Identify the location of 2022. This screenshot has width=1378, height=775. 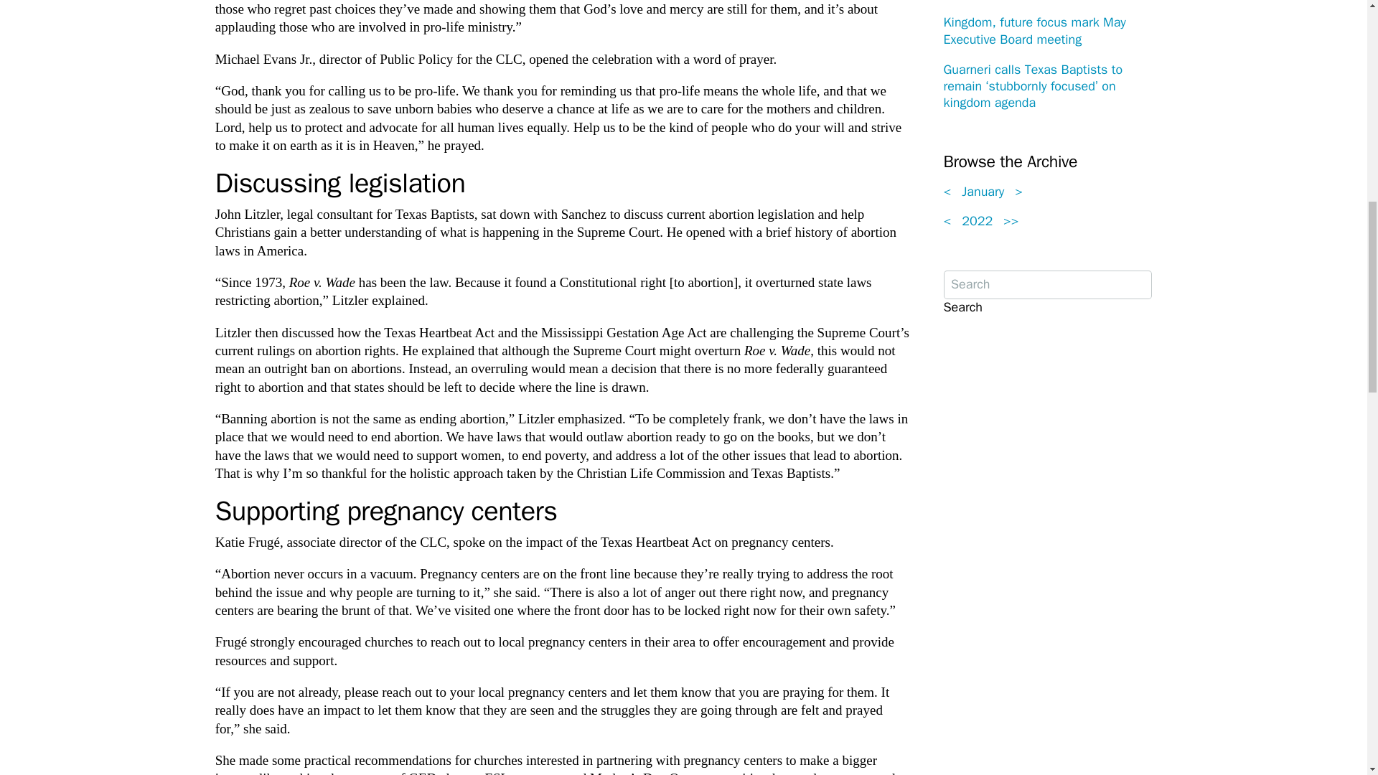
(978, 221).